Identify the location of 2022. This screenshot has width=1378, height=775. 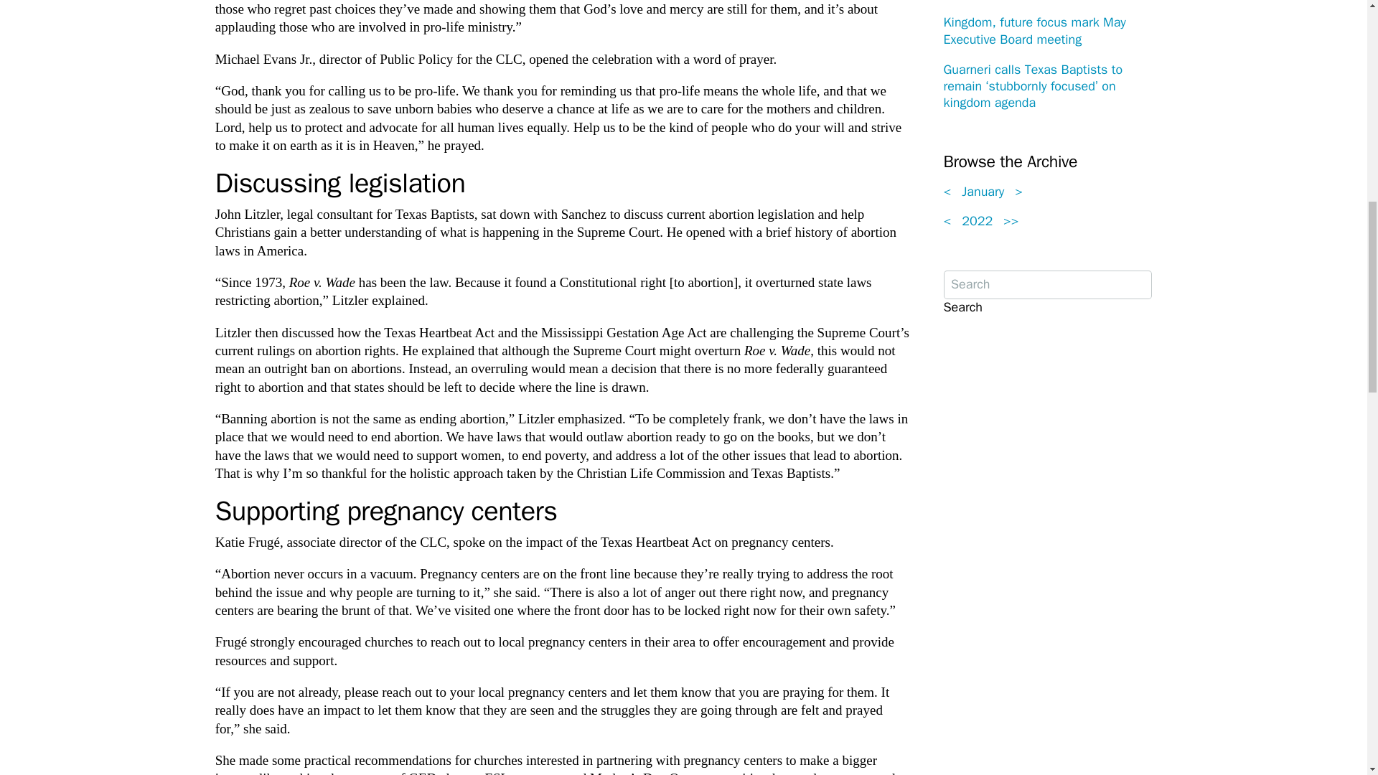
(978, 221).